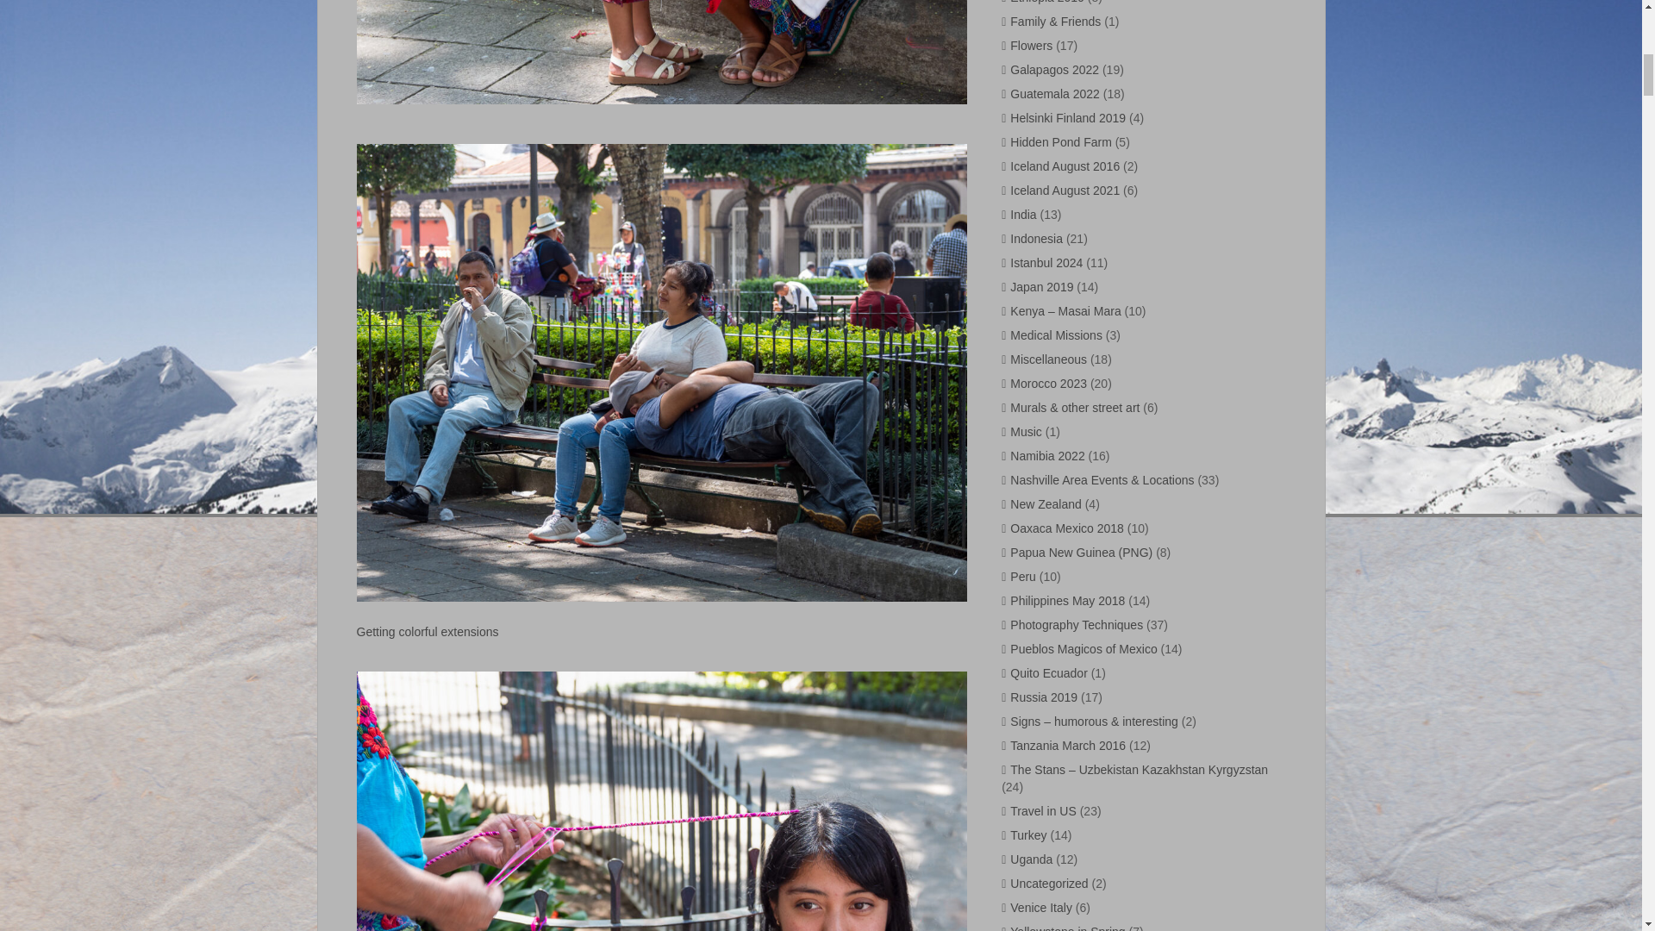 The image size is (1655, 931). What do you see at coordinates (1055, 335) in the screenshot?
I see `Medical Missions` at bounding box center [1055, 335].